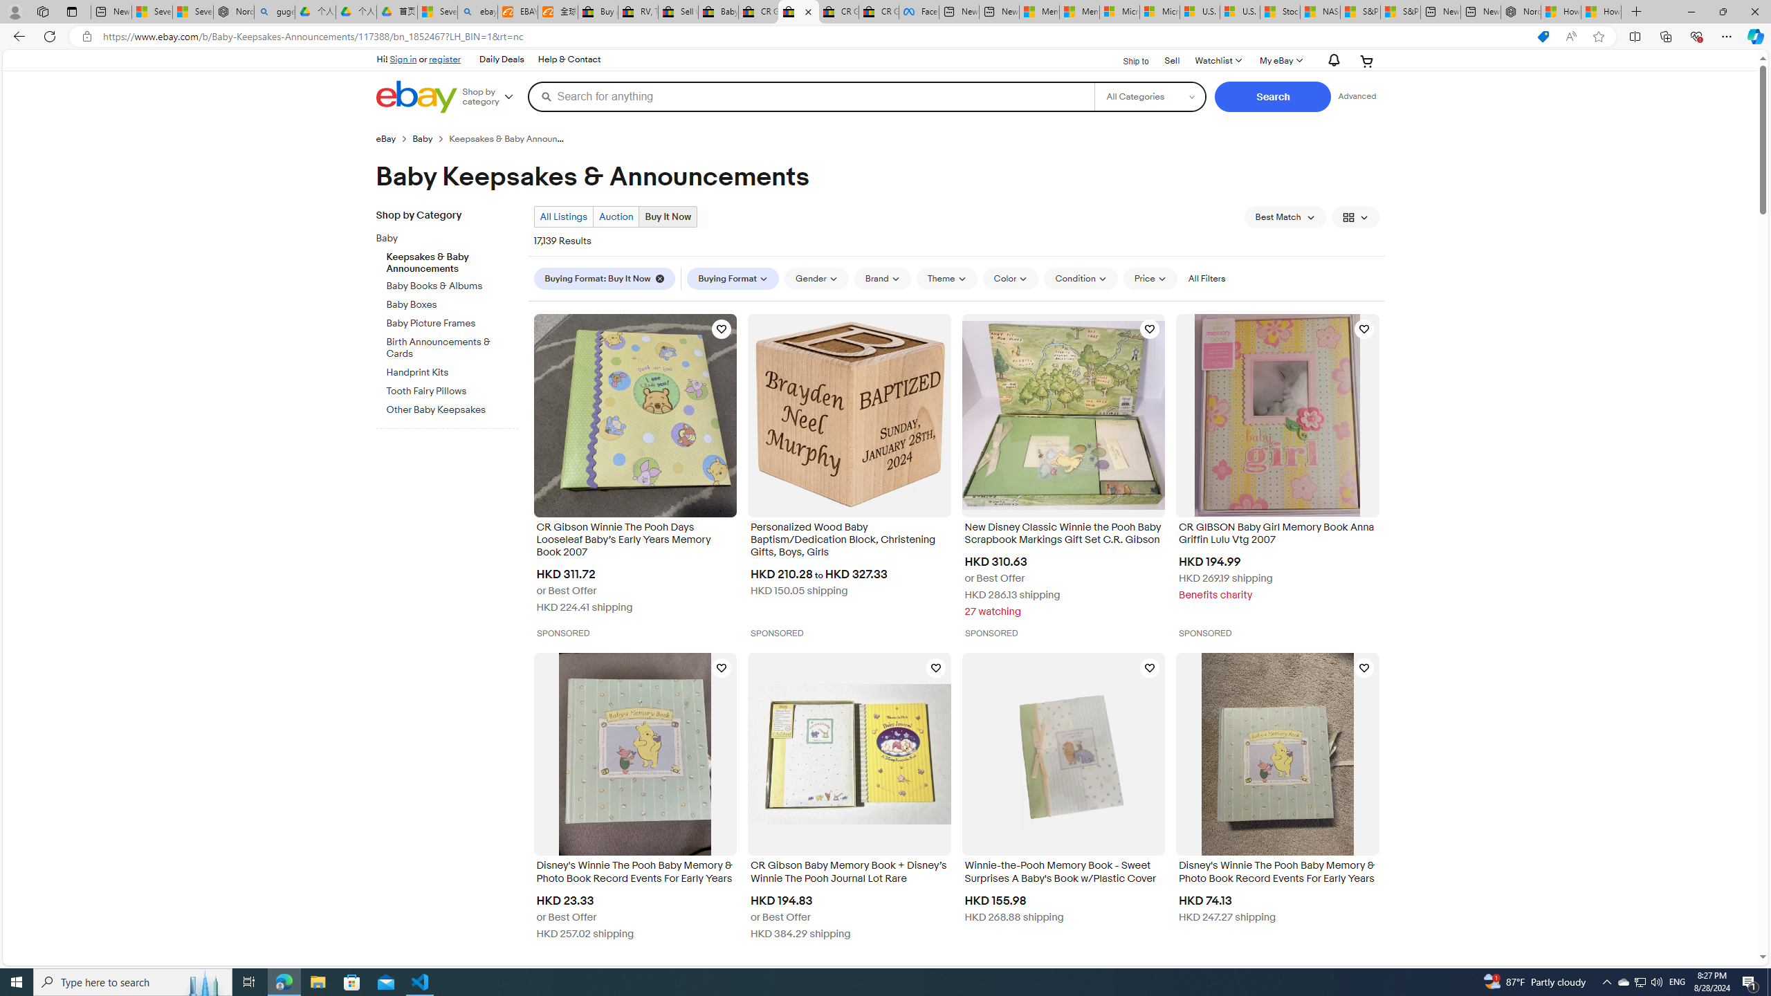 This screenshot has width=1771, height=996. What do you see at coordinates (881, 279) in the screenshot?
I see `Brand` at bounding box center [881, 279].